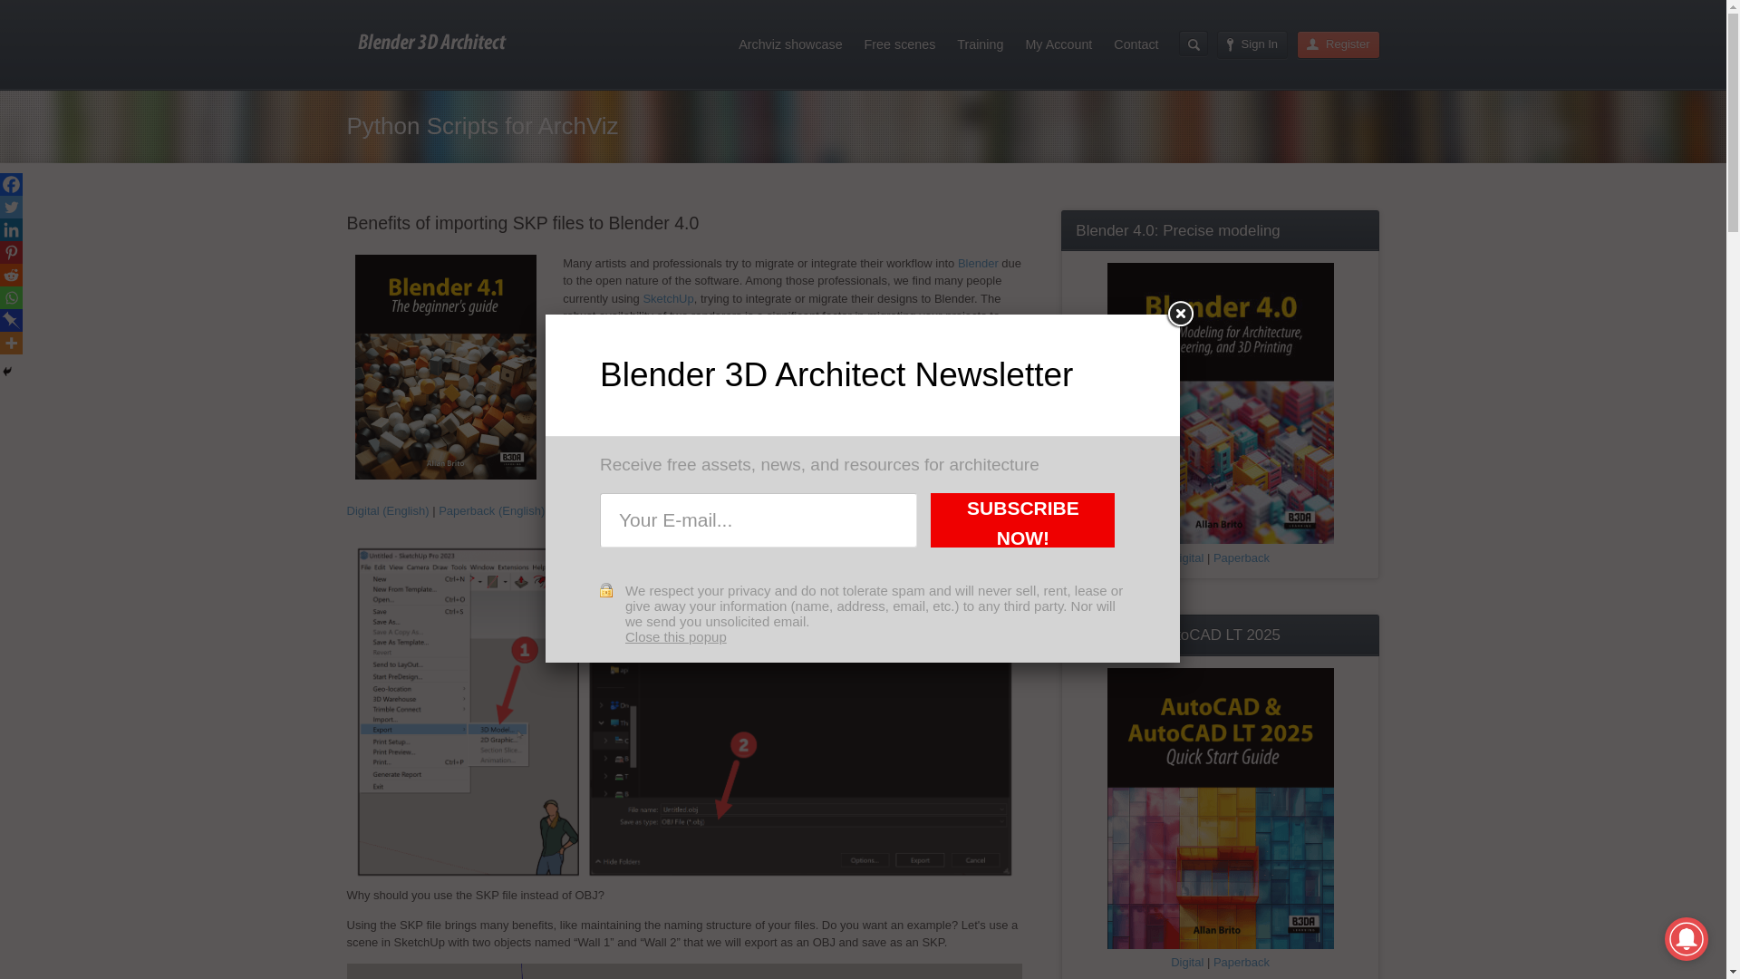 The image size is (1740, 979). I want to click on Archviz showcase, so click(789, 44).